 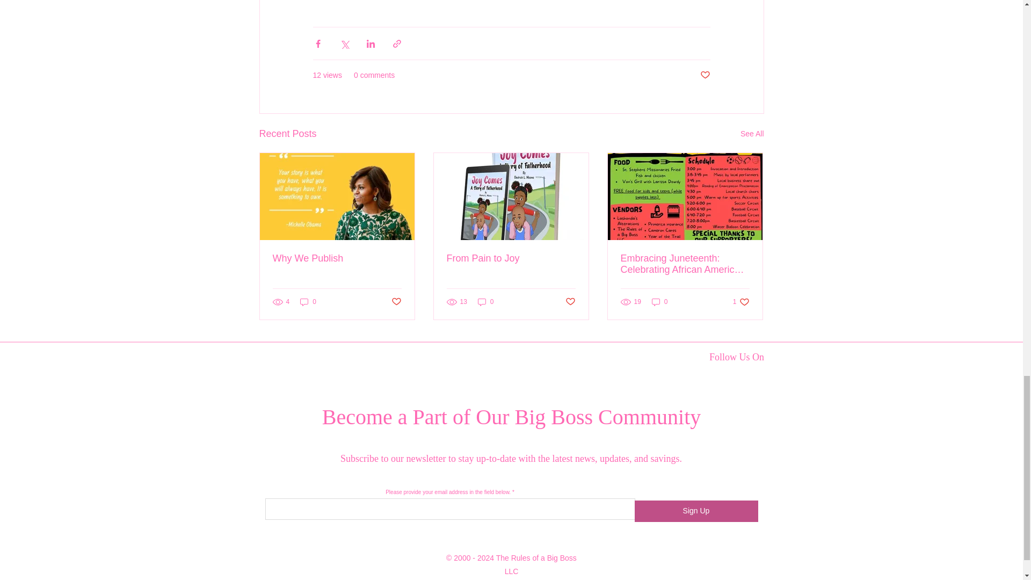 What do you see at coordinates (337, 258) in the screenshot?
I see `Why We Publish` at bounding box center [337, 258].